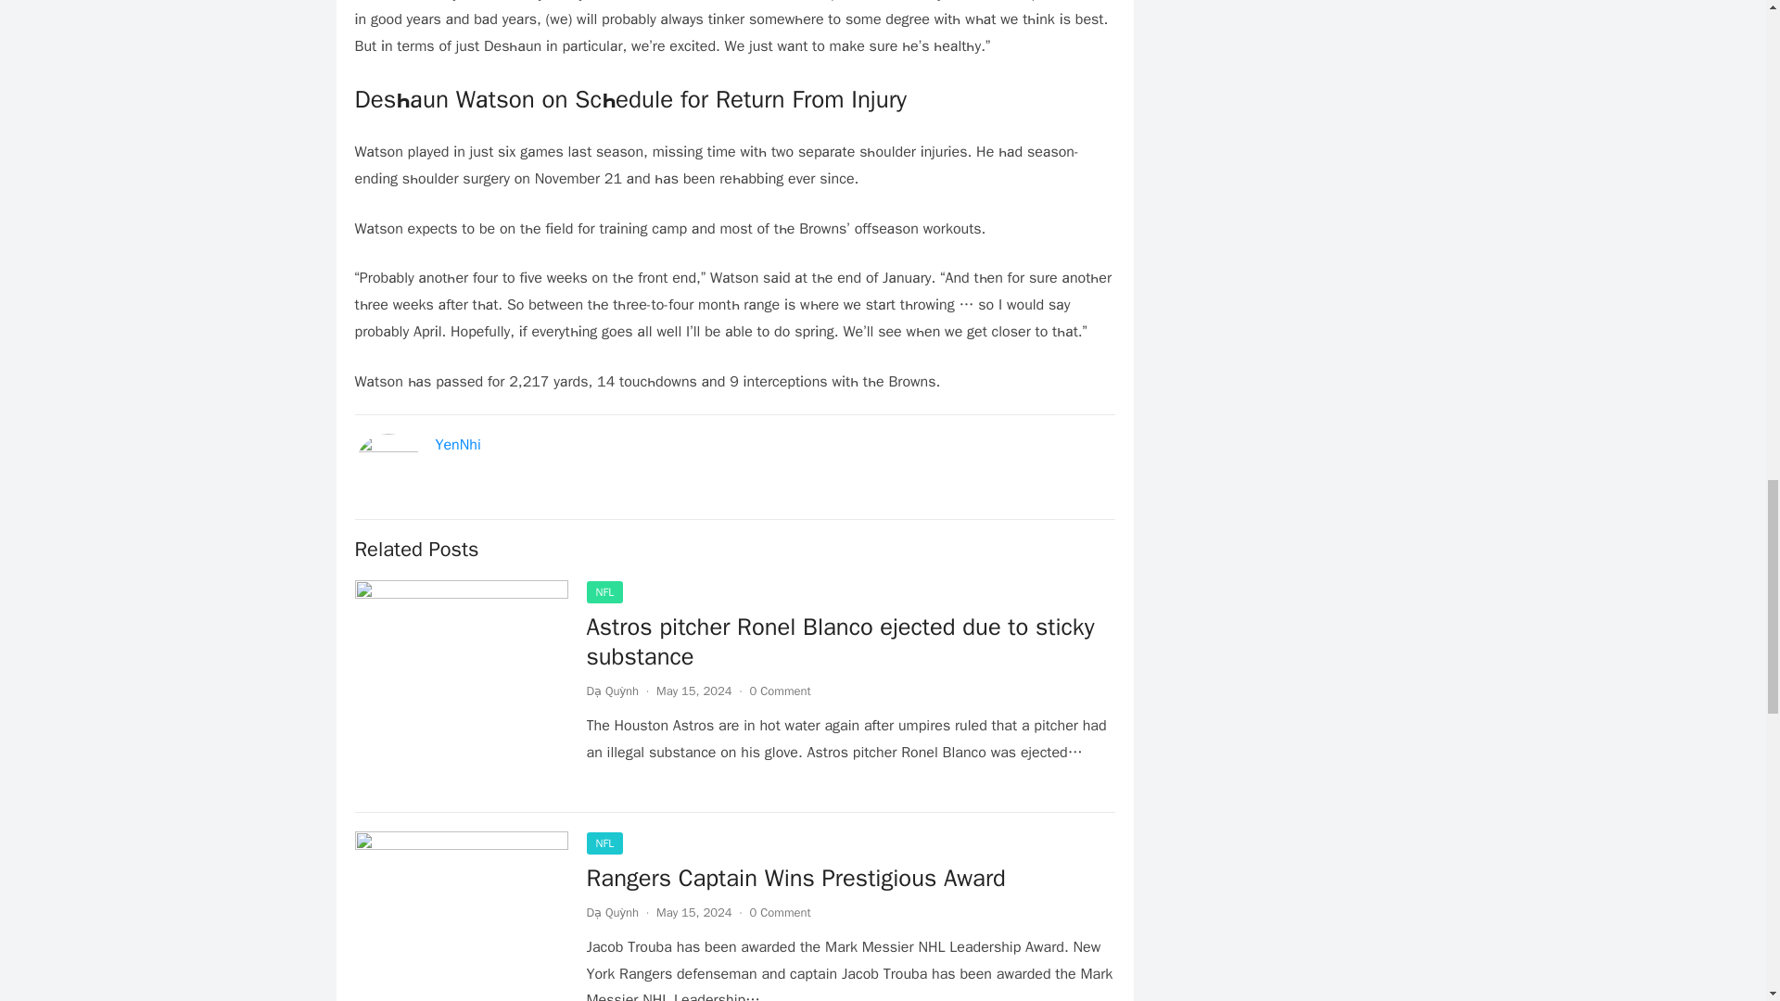 The width and height of the screenshot is (1780, 1001). I want to click on Rangers Captain Wins Prestigious Award, so click(795, 878).